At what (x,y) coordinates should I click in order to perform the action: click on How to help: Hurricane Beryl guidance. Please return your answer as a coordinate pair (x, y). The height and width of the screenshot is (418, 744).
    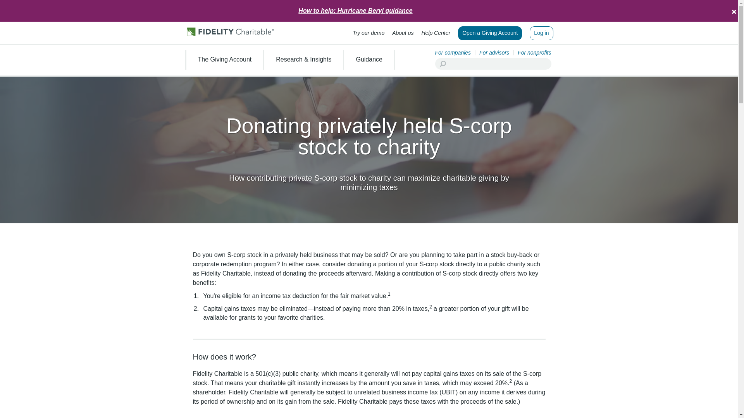
    Looking at the image, I should click on (355, 10).